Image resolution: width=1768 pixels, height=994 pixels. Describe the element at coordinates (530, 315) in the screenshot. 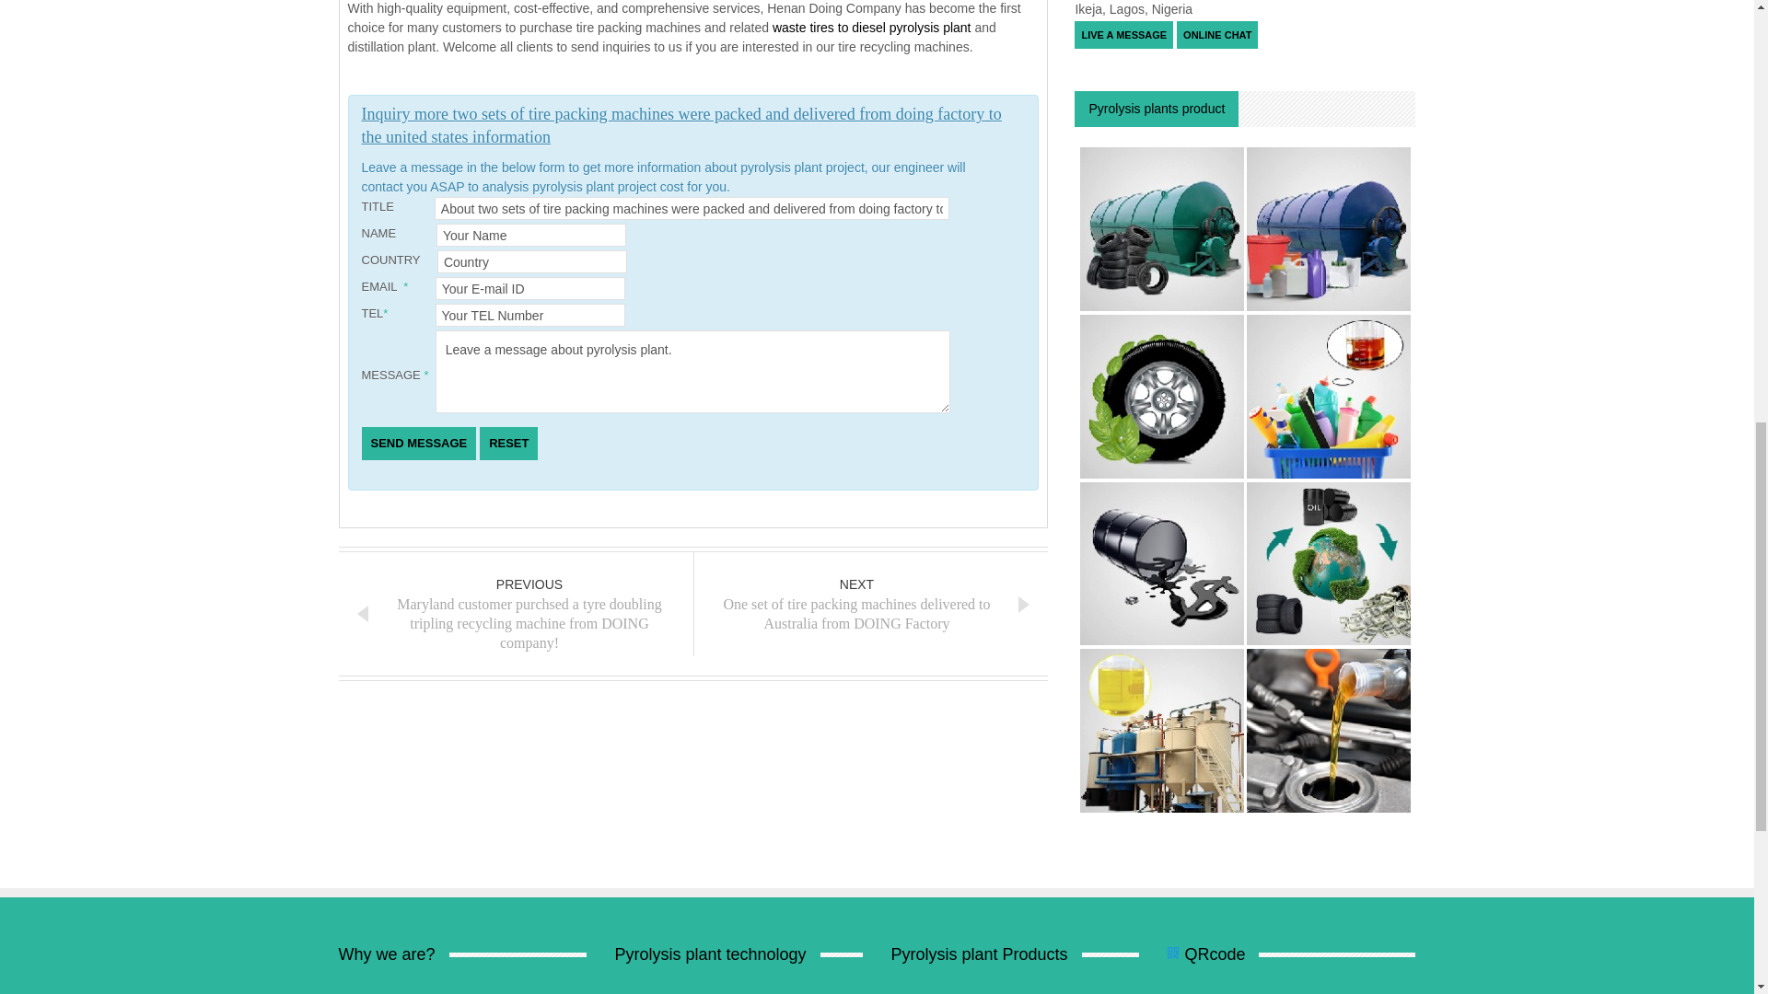

I see `Your TEL Number` at that location.